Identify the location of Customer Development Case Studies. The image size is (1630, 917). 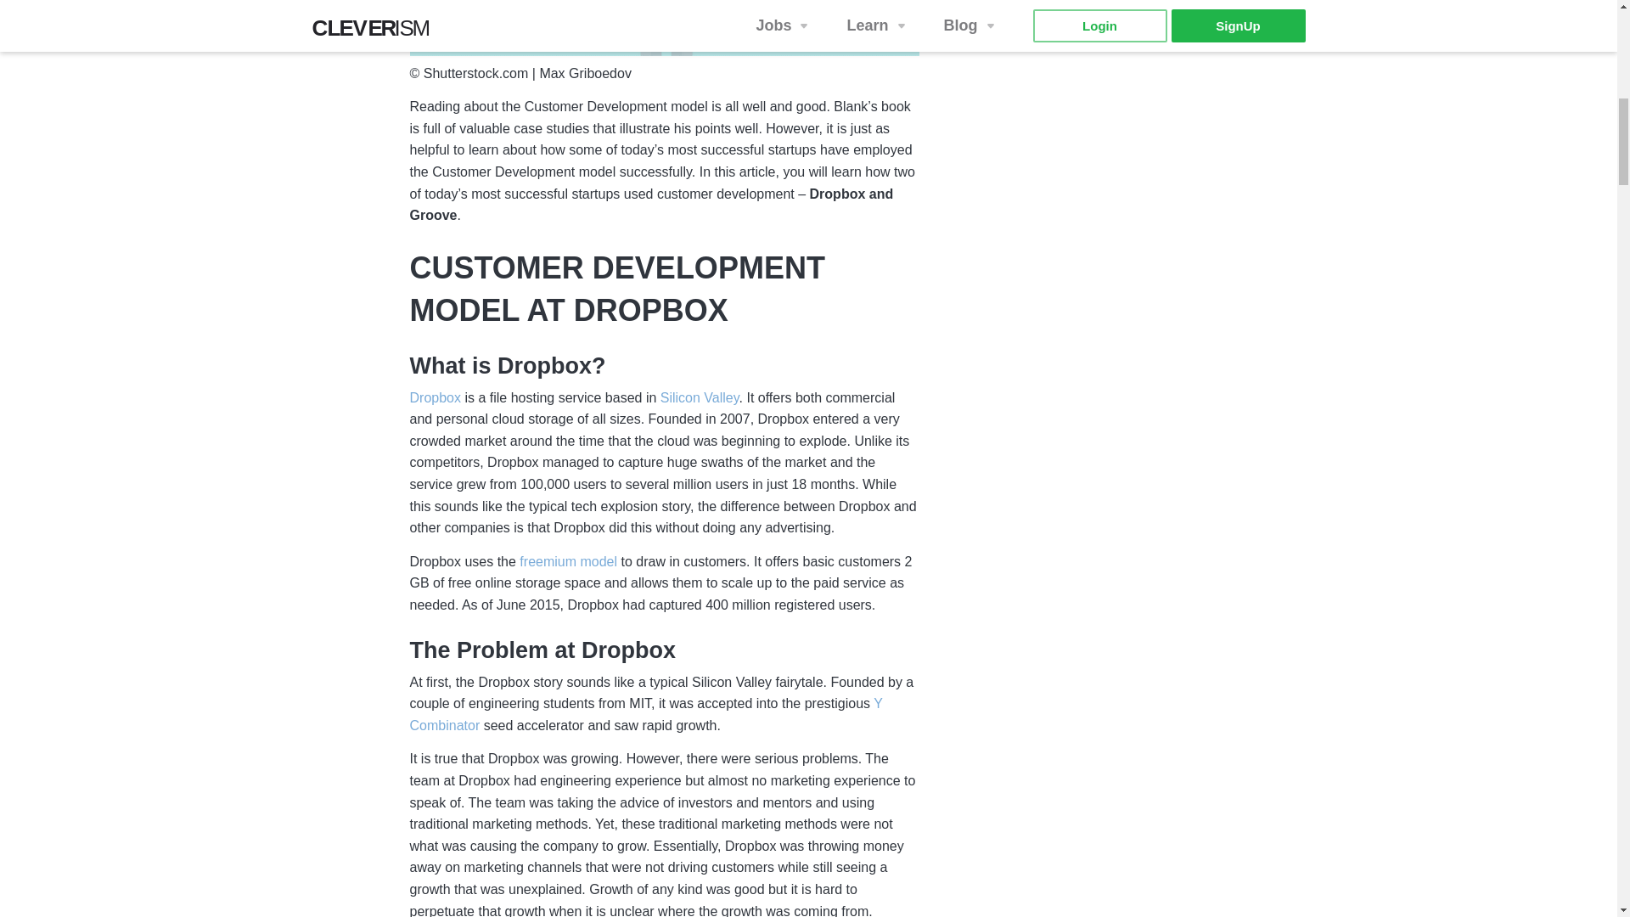
(664, 27).